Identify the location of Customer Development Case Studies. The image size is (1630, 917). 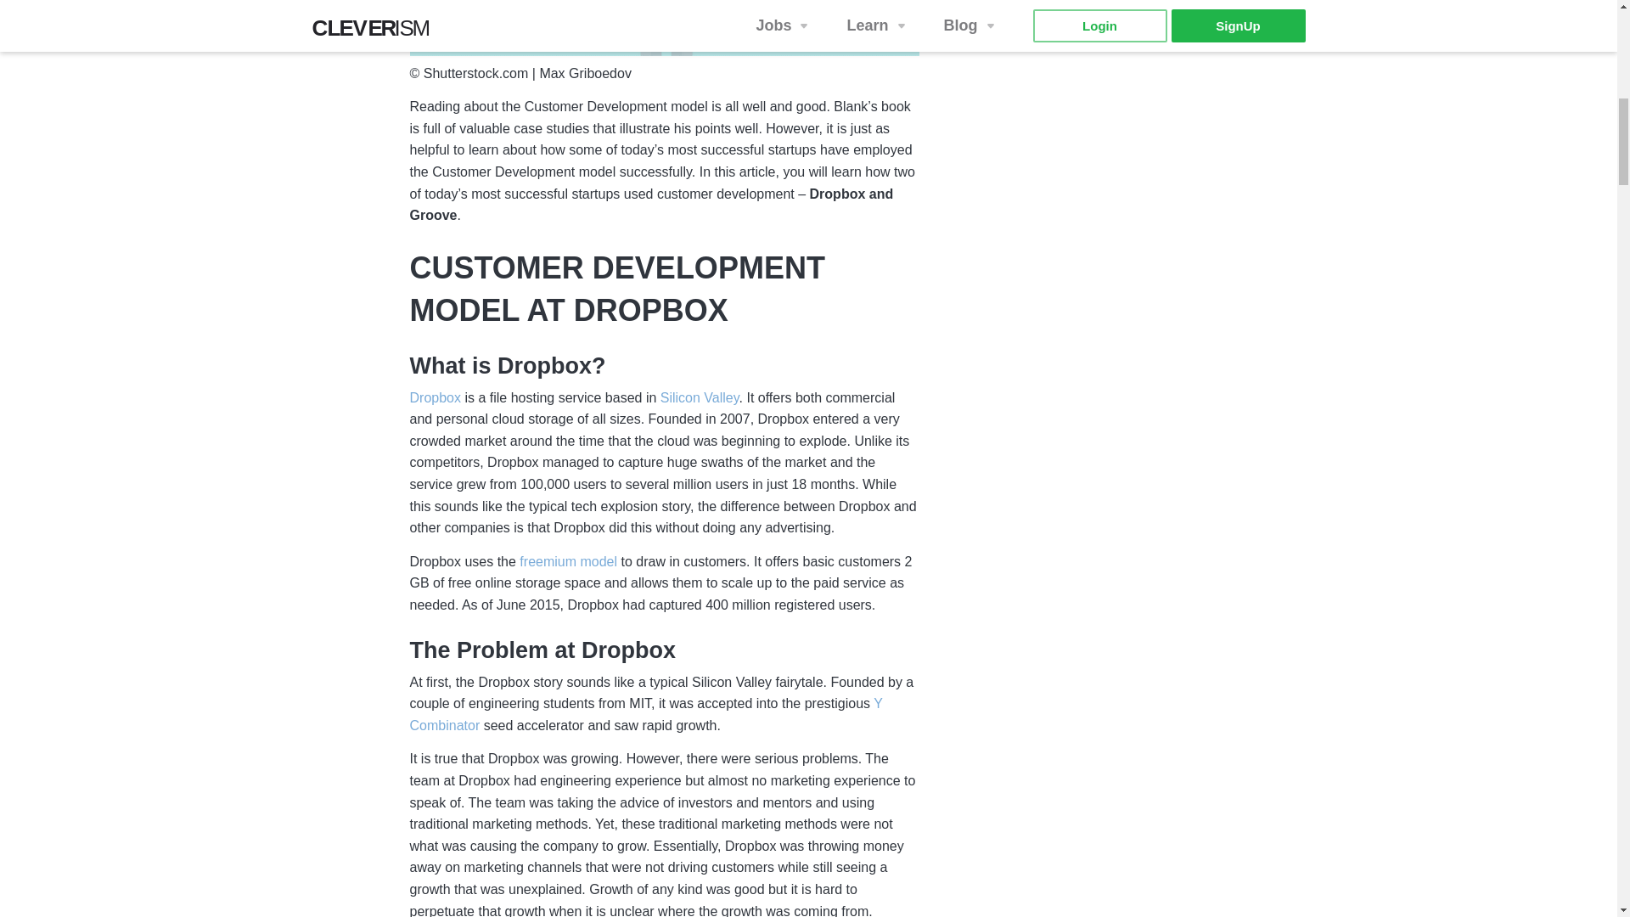
(664, 27).